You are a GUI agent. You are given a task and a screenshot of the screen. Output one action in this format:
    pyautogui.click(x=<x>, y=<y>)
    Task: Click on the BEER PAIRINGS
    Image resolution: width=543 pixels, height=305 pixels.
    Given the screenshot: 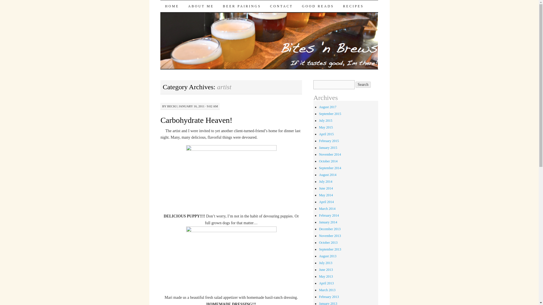 What is the action you would take?
    pyautogui.click(x=242, y=6)
    